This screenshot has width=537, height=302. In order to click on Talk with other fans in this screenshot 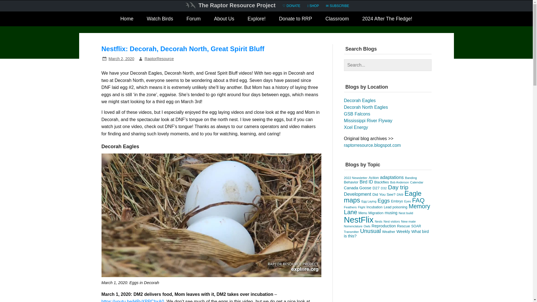, I will do `click(194, 19)`.